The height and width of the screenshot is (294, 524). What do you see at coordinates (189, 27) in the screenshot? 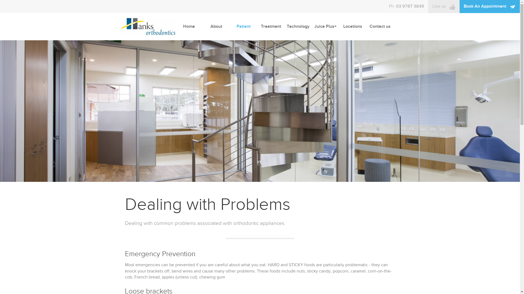
I see `Home` at bounding box center [189, 27].